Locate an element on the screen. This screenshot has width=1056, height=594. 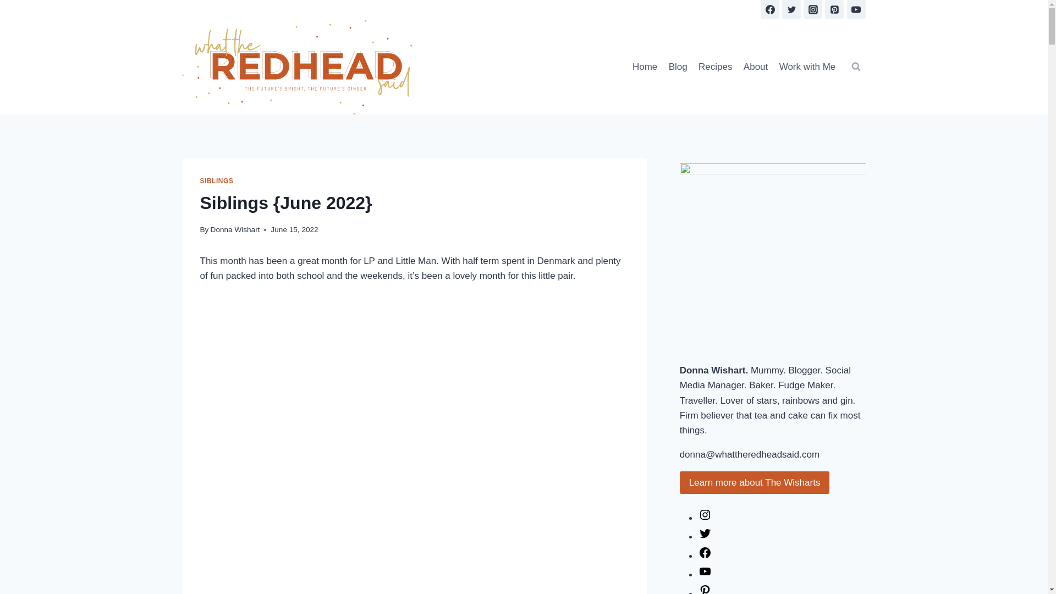
Home is located at coordinates (645, 66).